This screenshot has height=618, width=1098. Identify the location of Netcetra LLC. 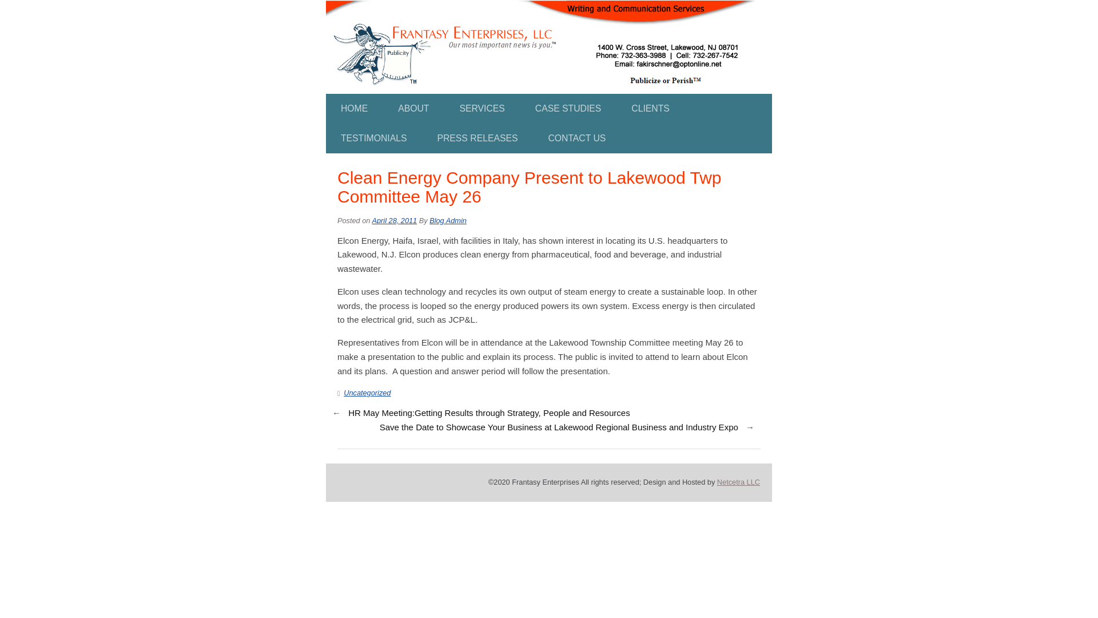
(738, 482).